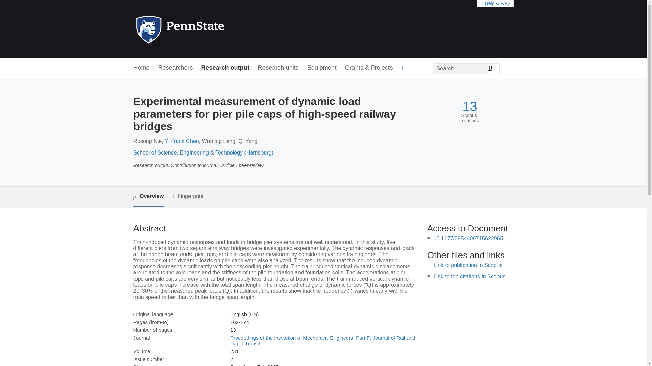  I want to click on Overview, so click(148, 197).